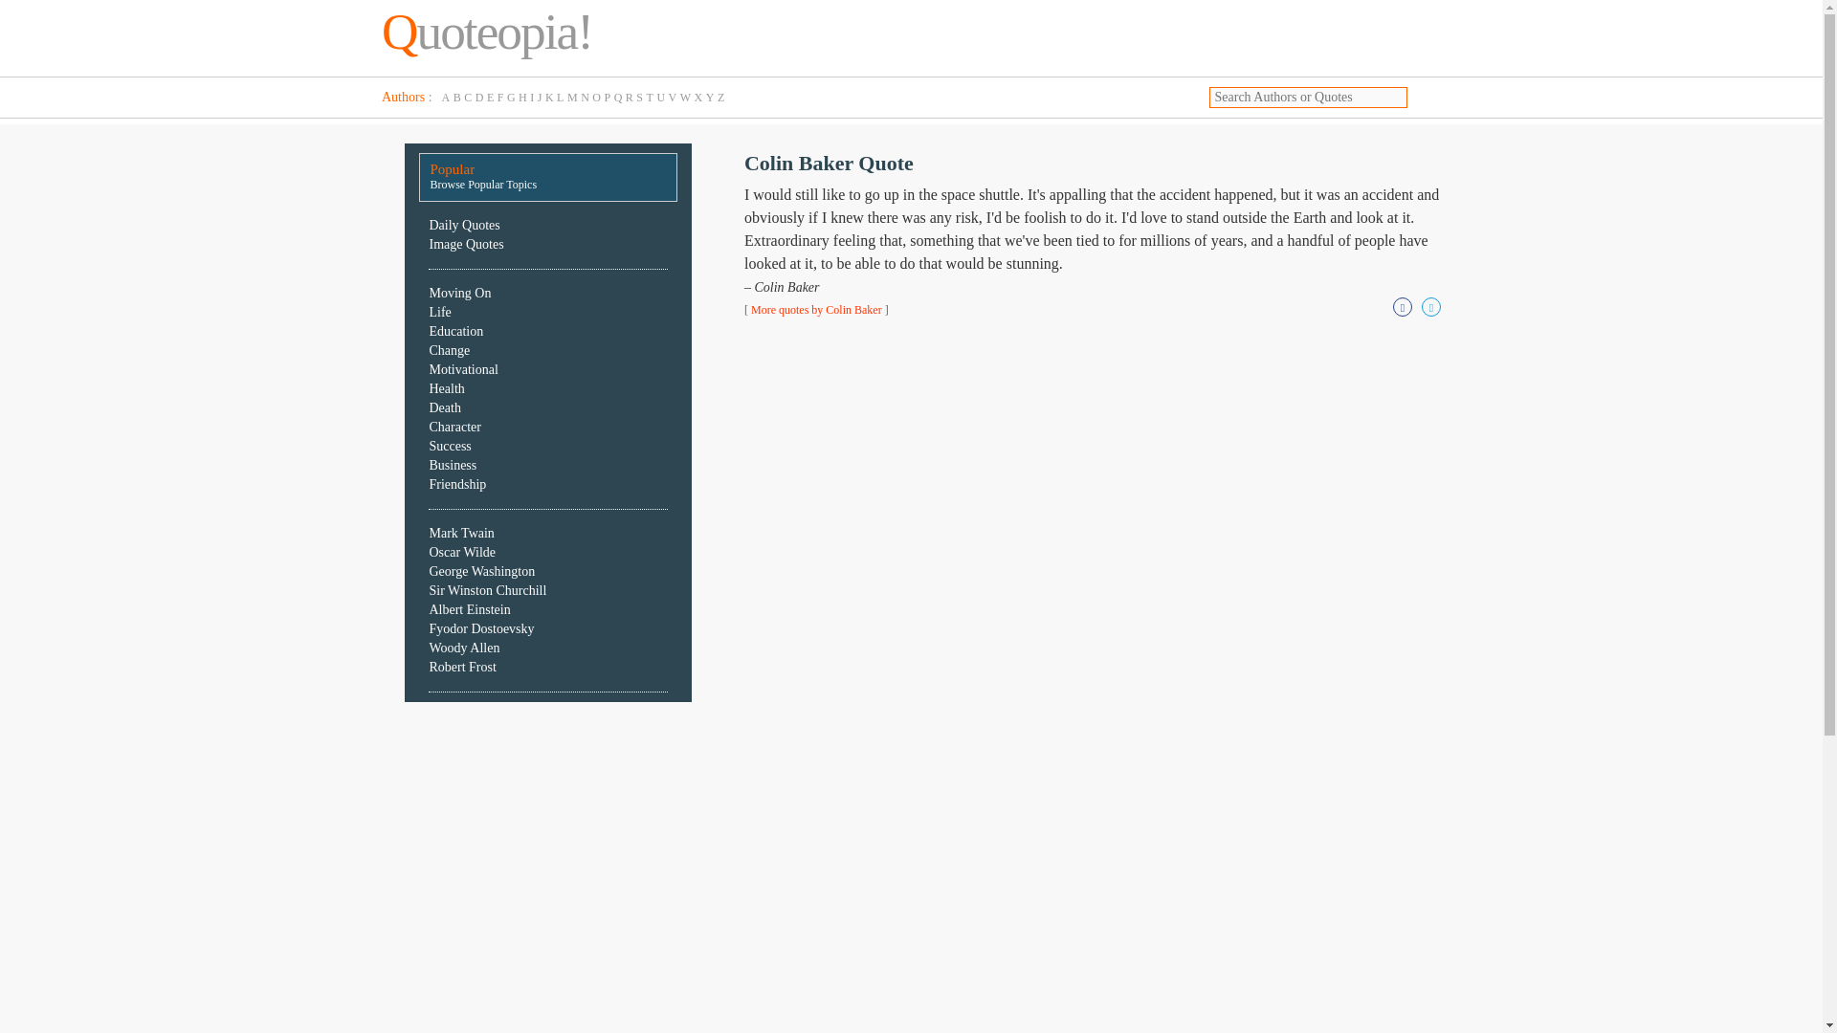 The height and width of the screenshot is (1033, 1837). Describe the element at coordinates (438, 312) in the screenshot. I see `Life` at that location.